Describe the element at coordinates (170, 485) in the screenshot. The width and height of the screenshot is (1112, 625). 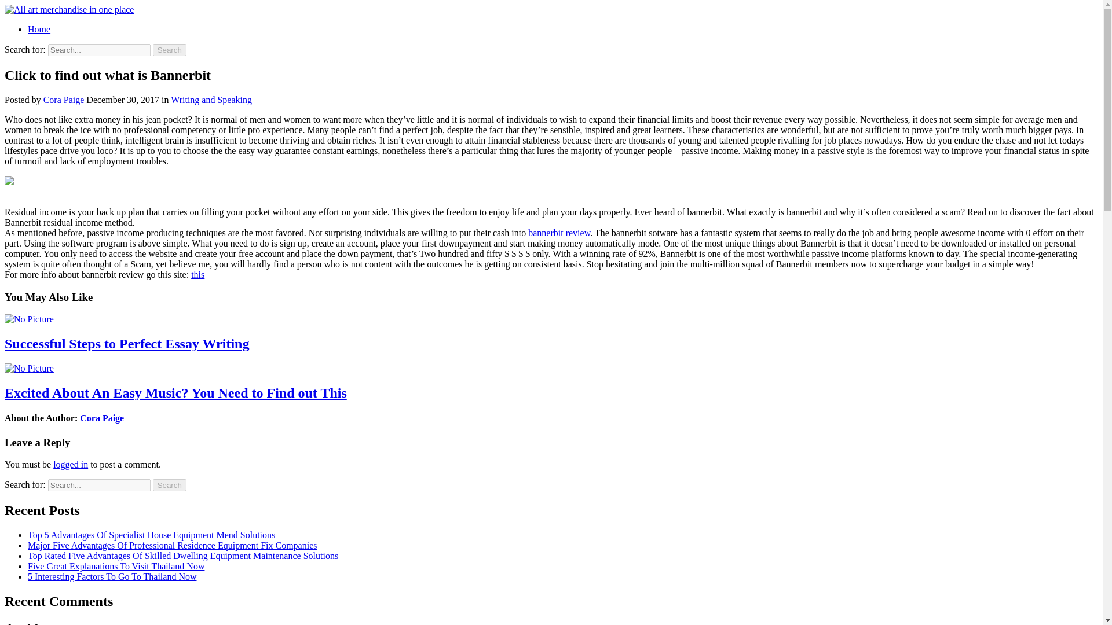
I see `Search` at that location.